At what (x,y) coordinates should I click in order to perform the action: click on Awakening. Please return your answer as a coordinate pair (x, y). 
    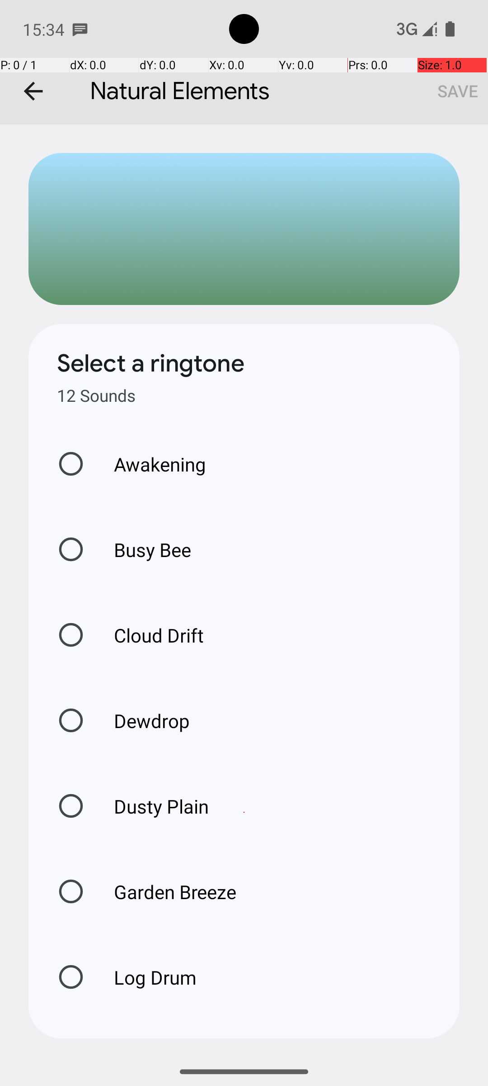
    Looking at the image, I should click on (150, 464).